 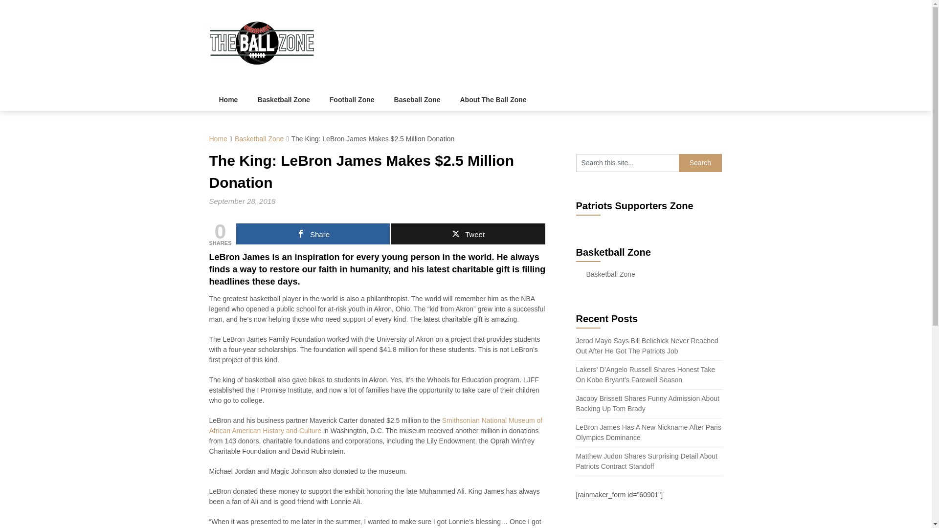 What do you see at coordinates (468, 234) in the screenshot?
I see `Tweet` at bounding box center [468, 234].